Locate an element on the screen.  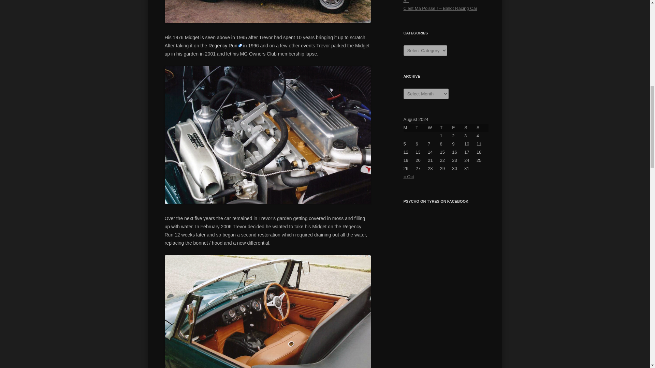
Thursday is located at coordinates (446, 127).